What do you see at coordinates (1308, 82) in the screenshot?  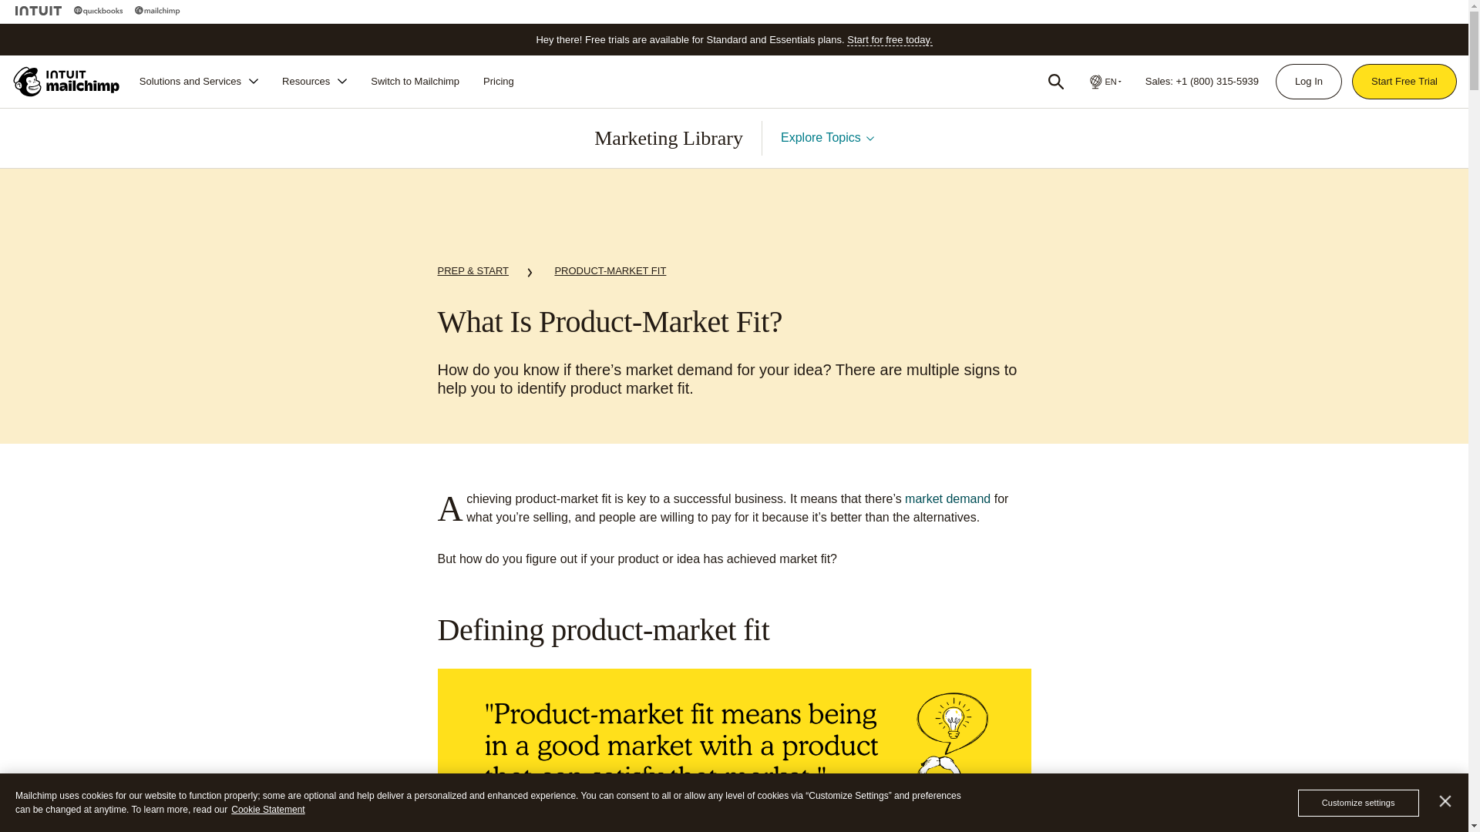 I see `Log In` at bounding box center [1308, 82].